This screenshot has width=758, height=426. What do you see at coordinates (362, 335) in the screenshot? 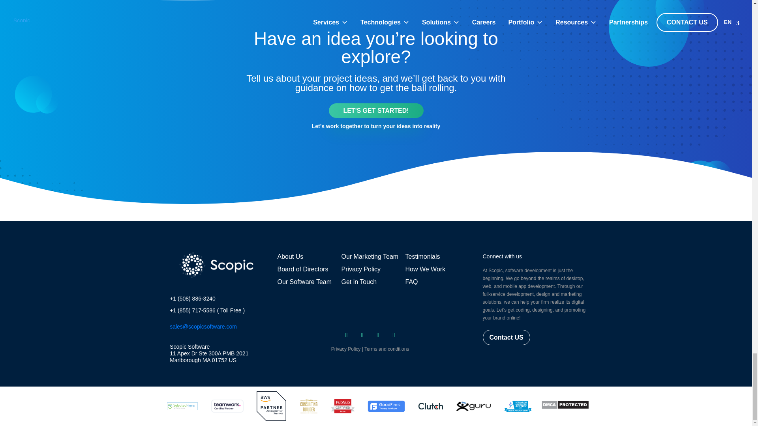
I see `Follow on X` at bounding box center [362, 335].